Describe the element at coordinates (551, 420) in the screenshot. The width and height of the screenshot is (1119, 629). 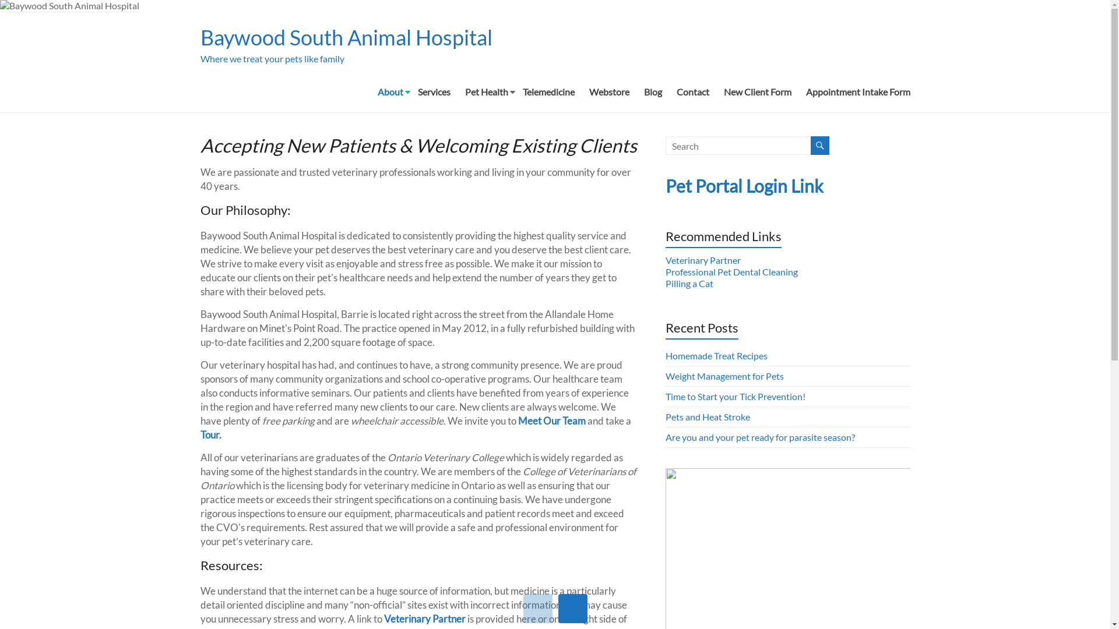
I see `Meet Our Team` at that location.